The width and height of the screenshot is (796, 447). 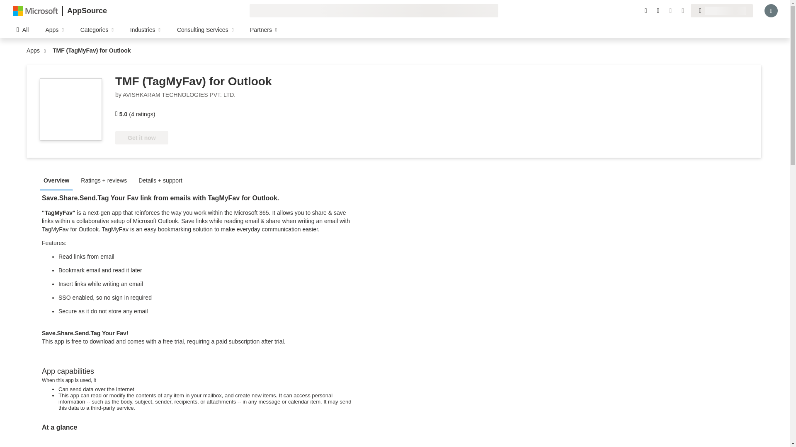 What do you see at coordinates (142, 137) in the screenshot?
I see `Get it now` at bounding box center [142, 137].